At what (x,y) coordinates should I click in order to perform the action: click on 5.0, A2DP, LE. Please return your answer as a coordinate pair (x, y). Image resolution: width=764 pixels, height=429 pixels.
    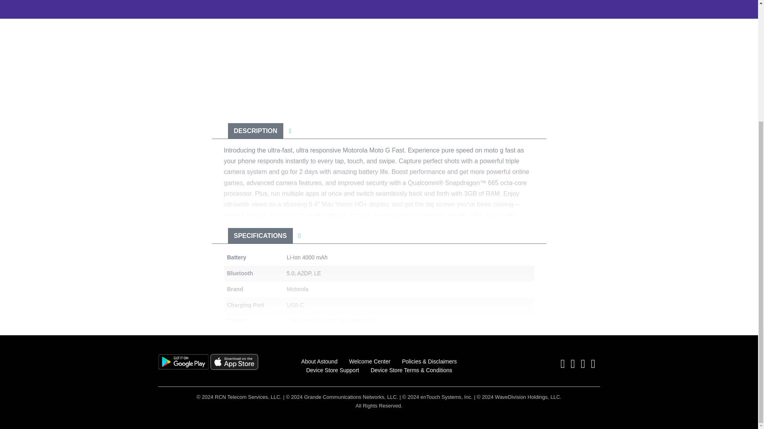
    Looking at the image, I should click on (304, 273).